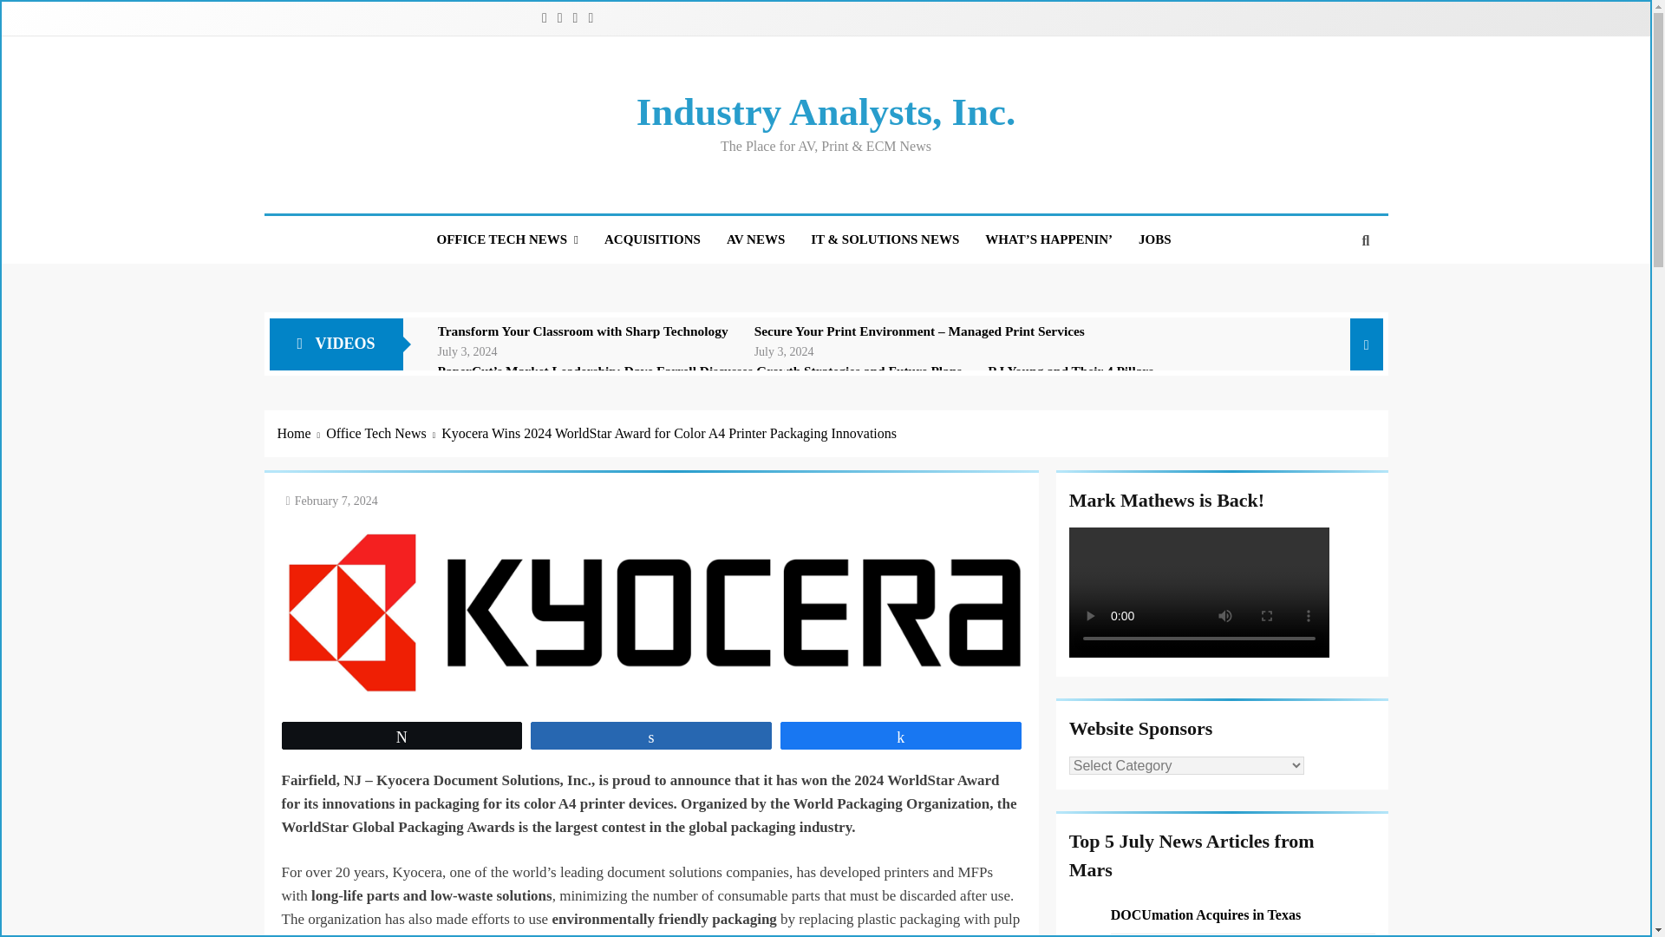 Image resolution: width=1665 pixels, height=937 pixels. What do you see at coordinates (1070, 371) in the screenshot?
I see `RJ Young and Their 4 Pillars` at bounding box center [1070, 371].